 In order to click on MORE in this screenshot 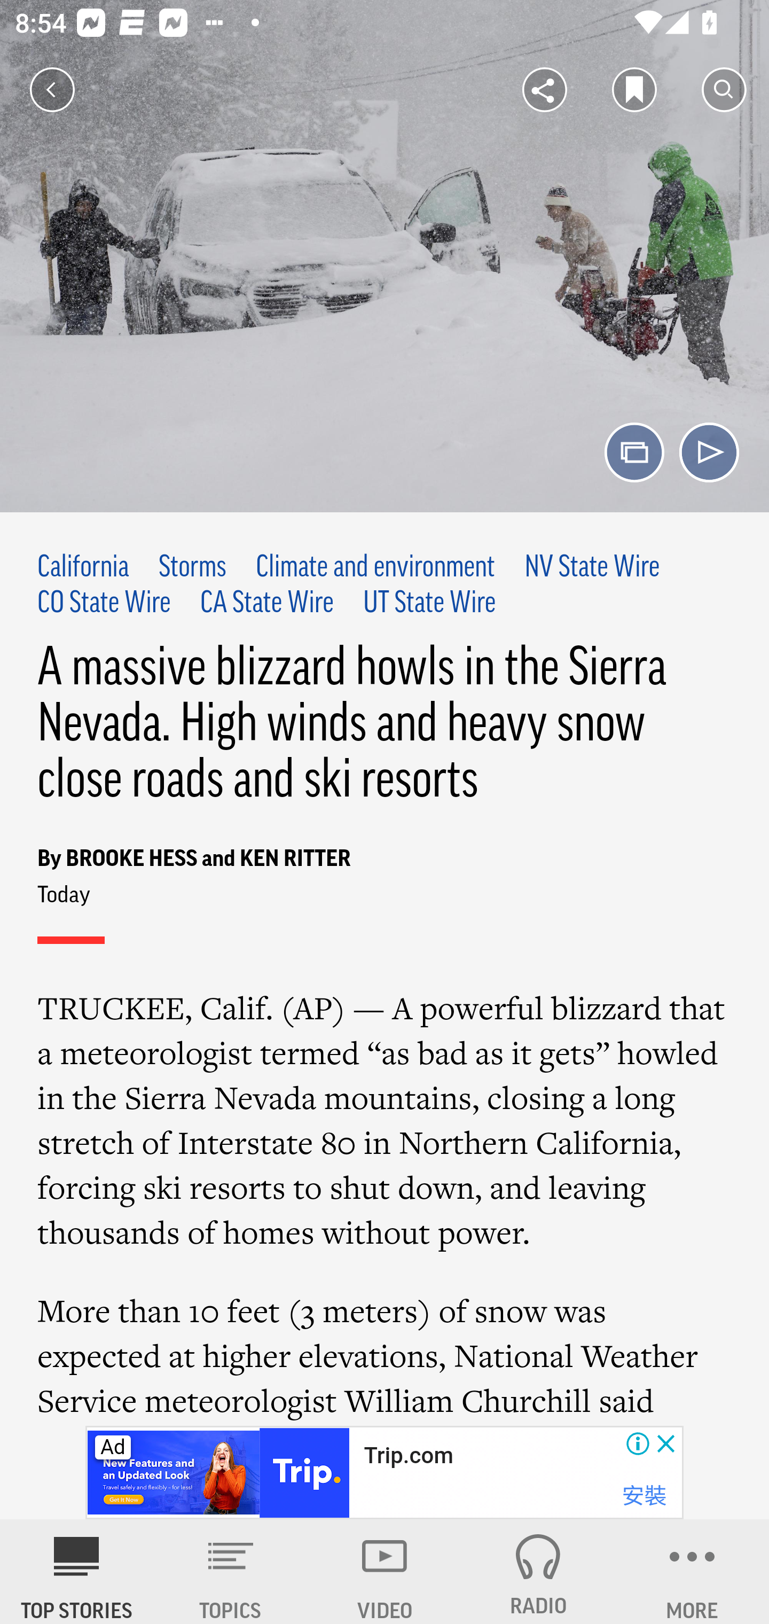, I will do `click(692, 1572)`.